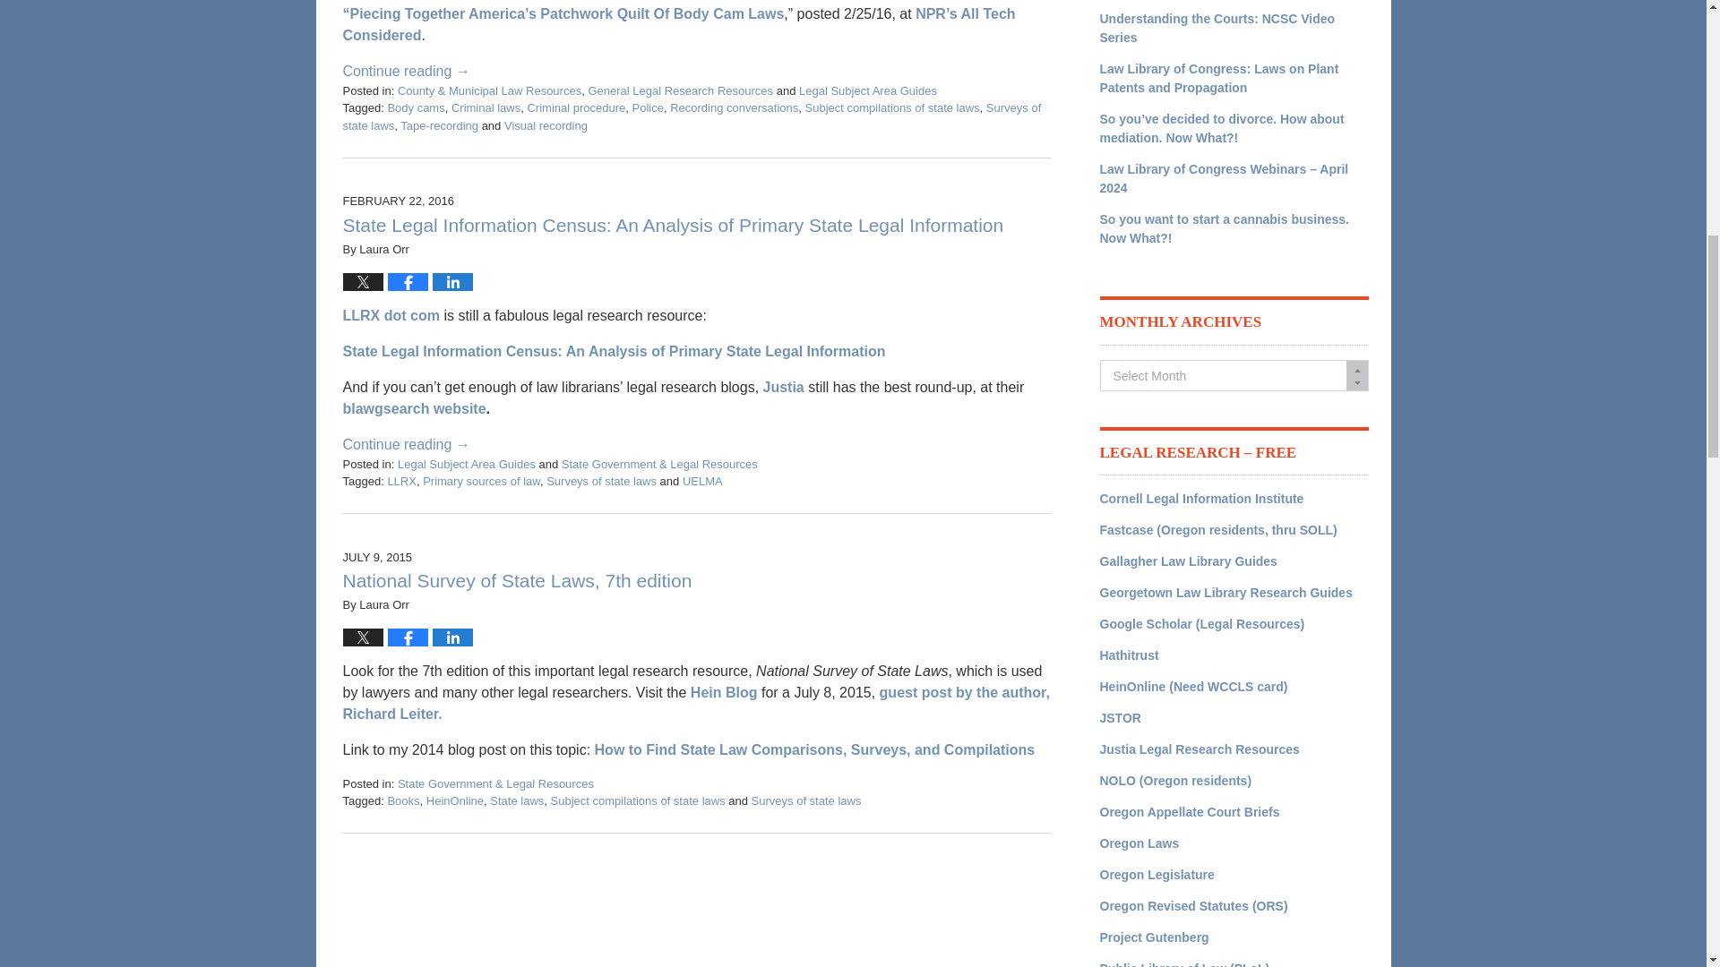 The width and height of the screenshot is (1720, 967). I want to click on Subject compilations of state laws, so click(891, 107).